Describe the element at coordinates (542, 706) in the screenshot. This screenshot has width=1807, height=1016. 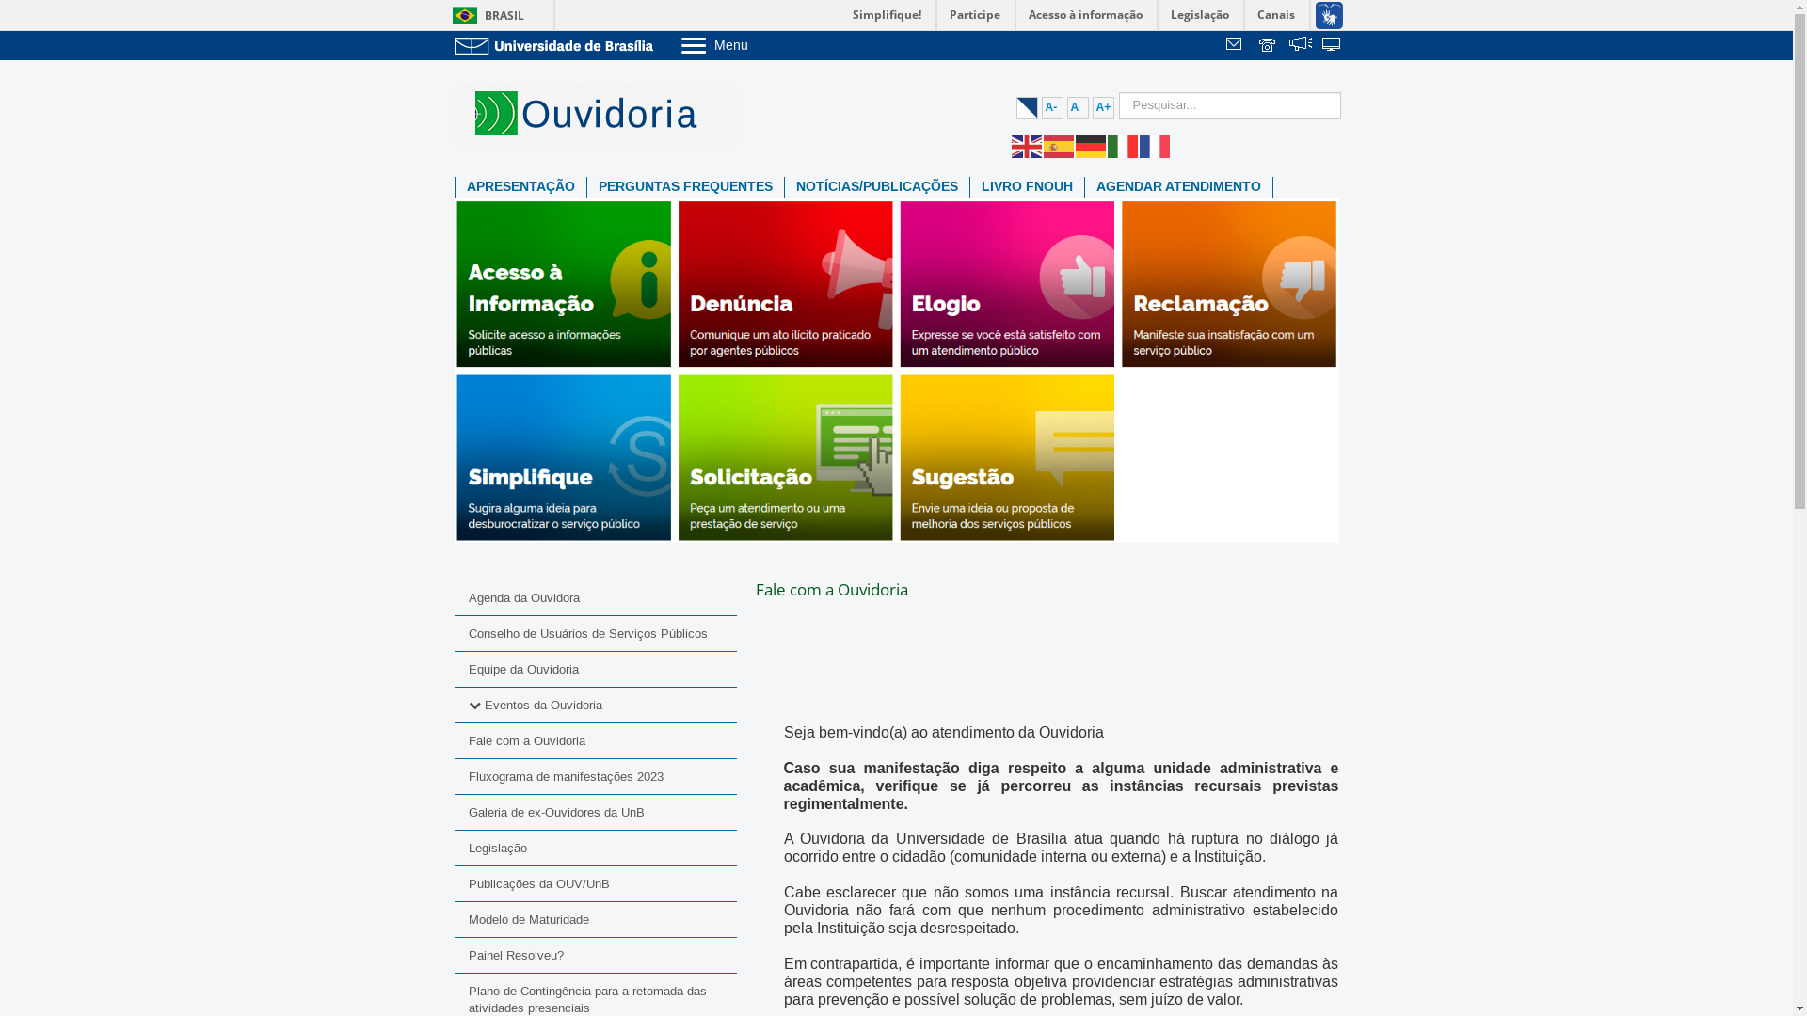
I see `Eventos da Ouvidoria` at that location.